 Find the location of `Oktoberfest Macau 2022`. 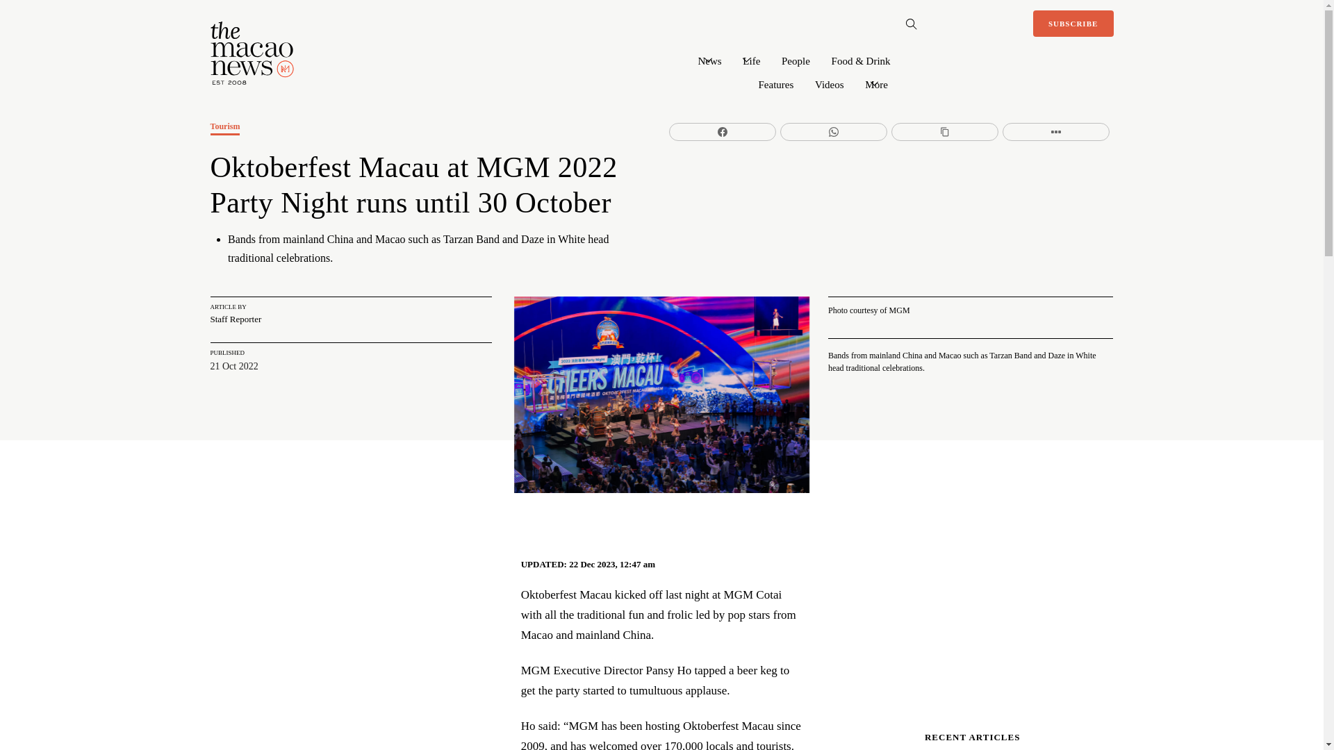

Oktoberfest Macau 2022 is located at coordinates (661, 394).